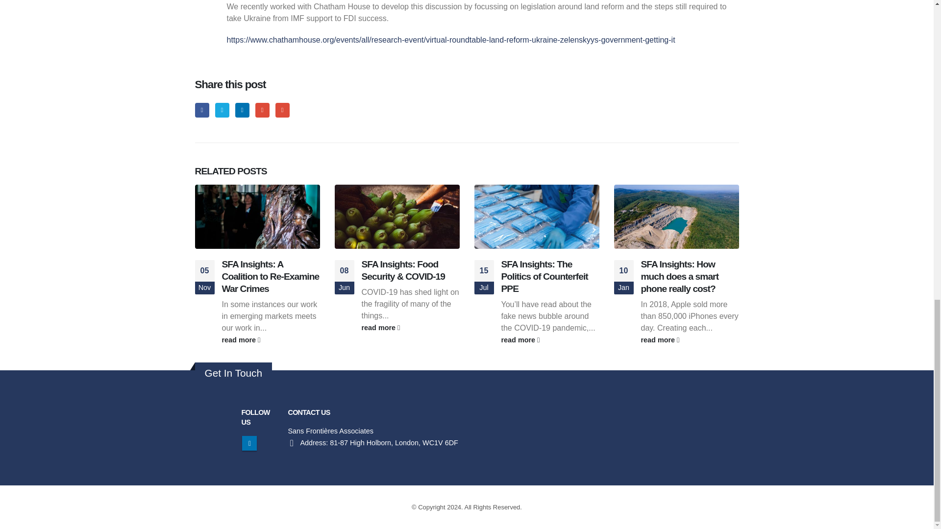 The height and width of the screenshot is (529, 941). Describe the element at coordinates (282, 110) in the screenshot. I see `Email` at that location.